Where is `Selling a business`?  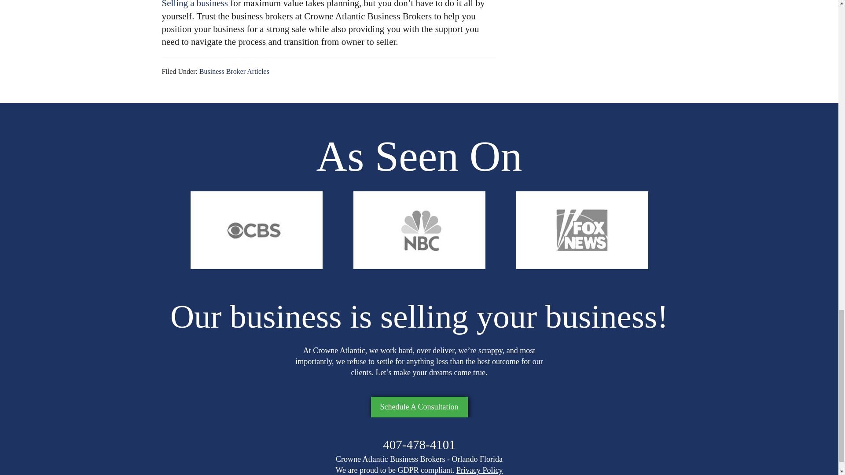
Selling a business is located at coordinates (195, 4).